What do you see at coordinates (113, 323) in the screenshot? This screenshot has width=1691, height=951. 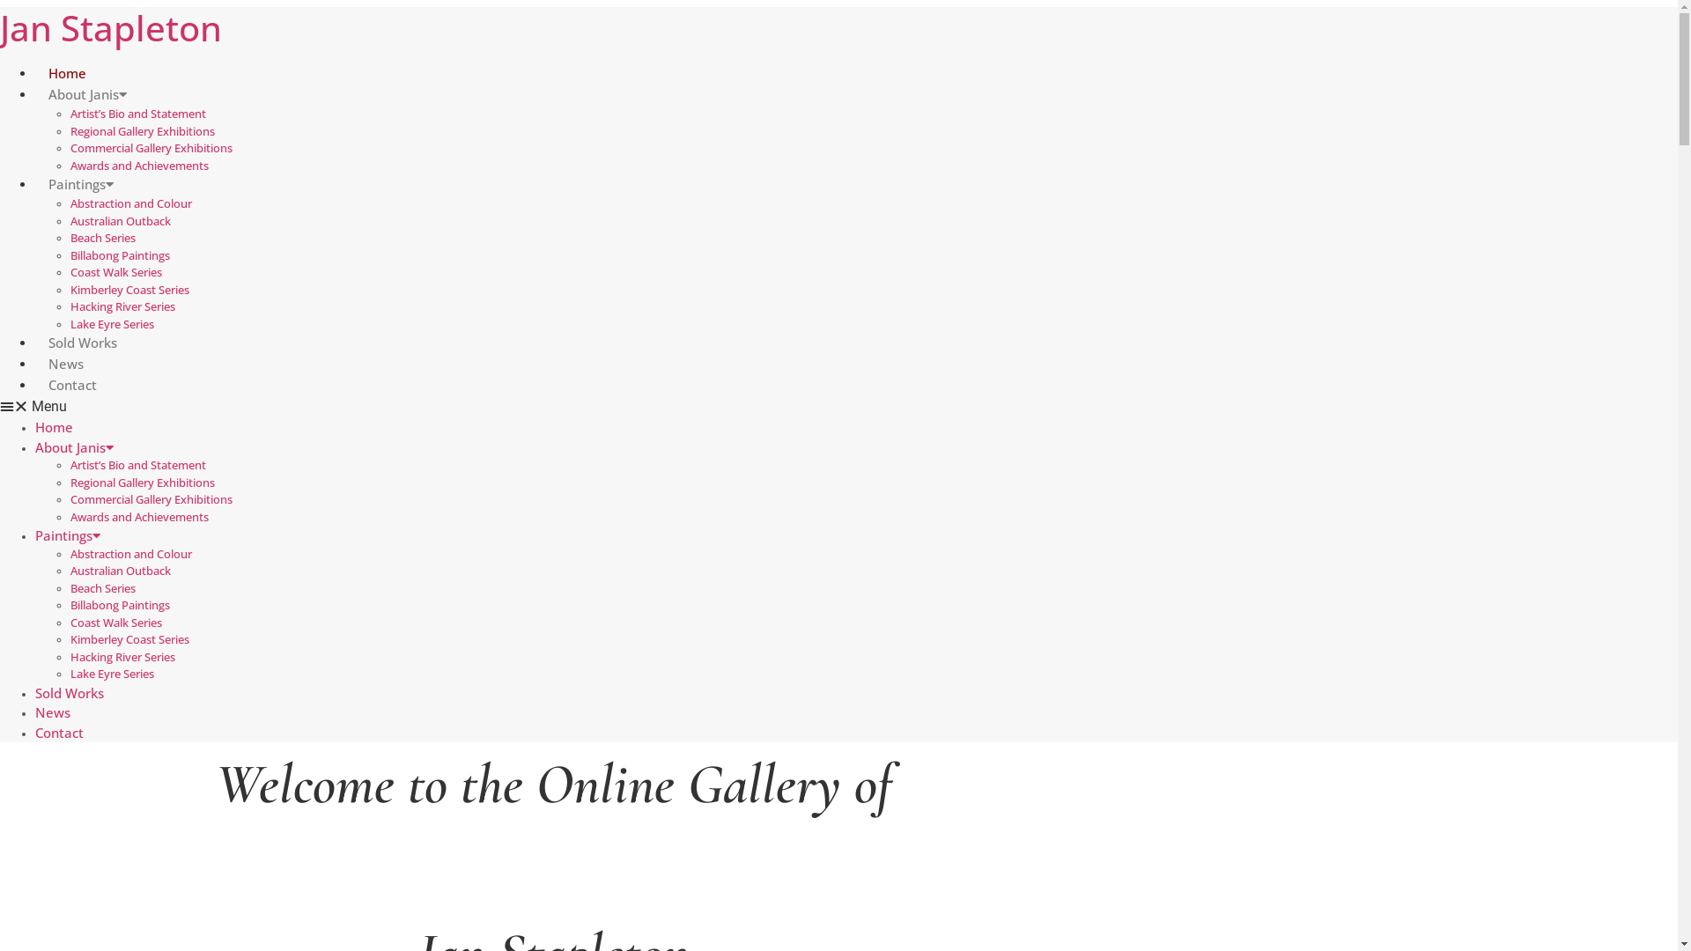 I see `Lake Eyre Series` at bounding box center [113, 323].